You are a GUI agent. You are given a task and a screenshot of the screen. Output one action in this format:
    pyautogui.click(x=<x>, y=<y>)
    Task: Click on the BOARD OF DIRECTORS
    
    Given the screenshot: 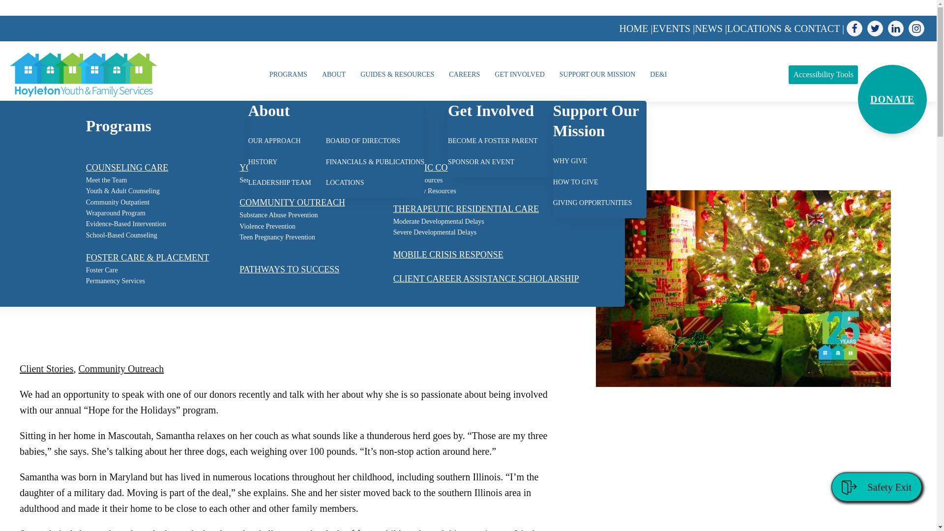 What is the action you would take?
    pyautogui.click(x=363, y=141)
    